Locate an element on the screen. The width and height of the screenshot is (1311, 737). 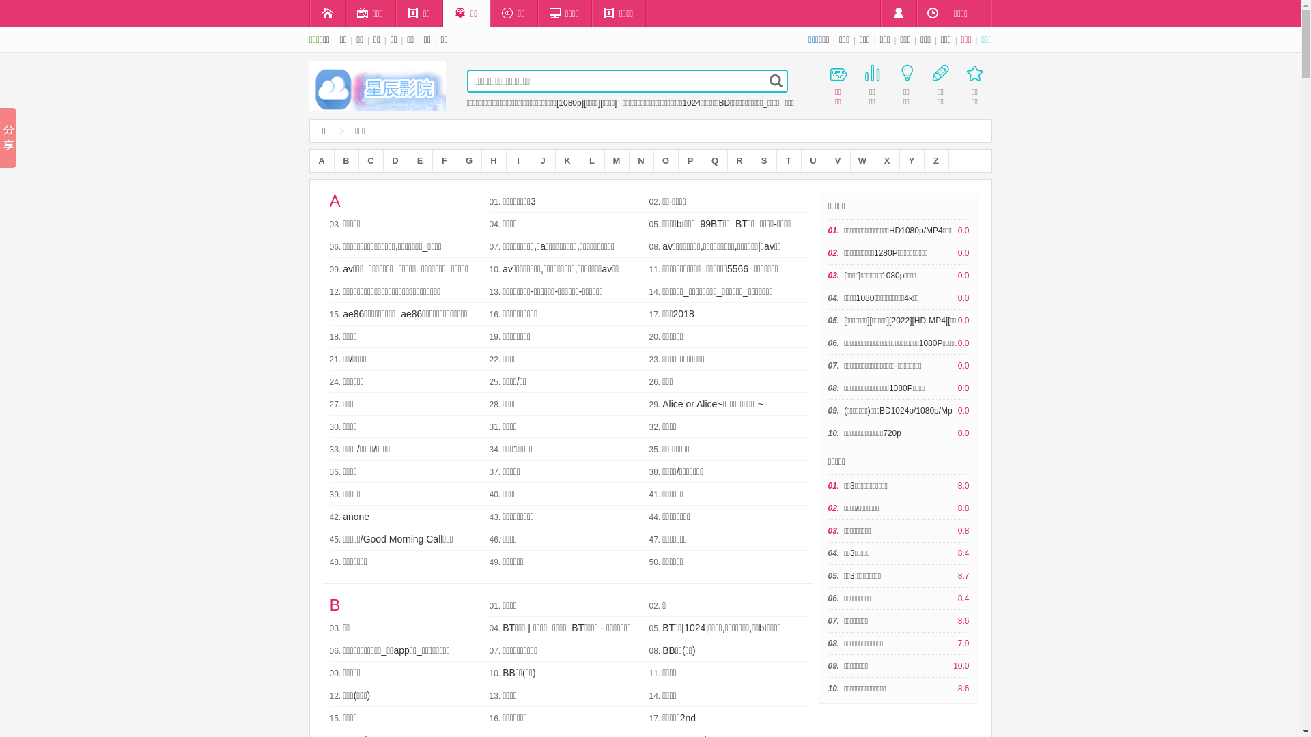
S is located at coordinates (765, 161).